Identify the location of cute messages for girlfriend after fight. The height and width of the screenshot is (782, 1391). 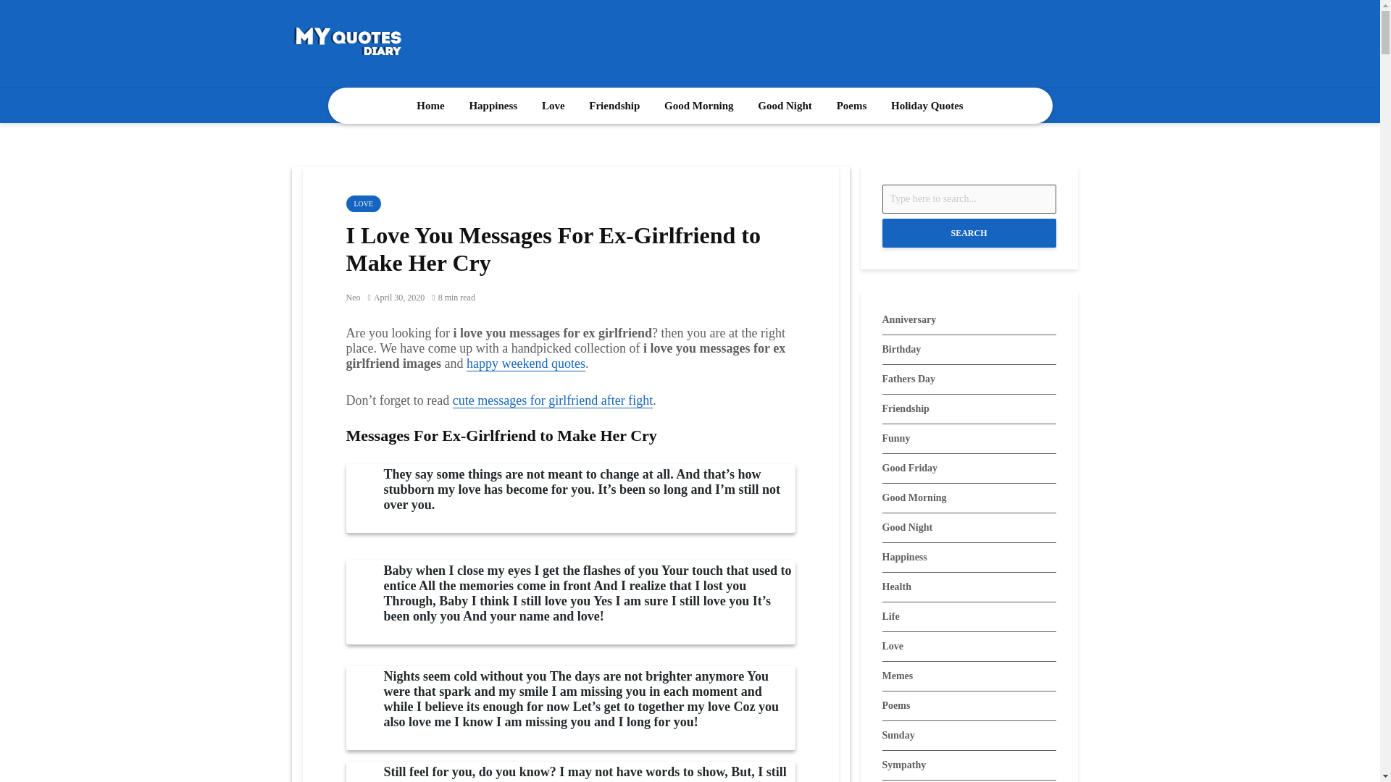
(552, 400).